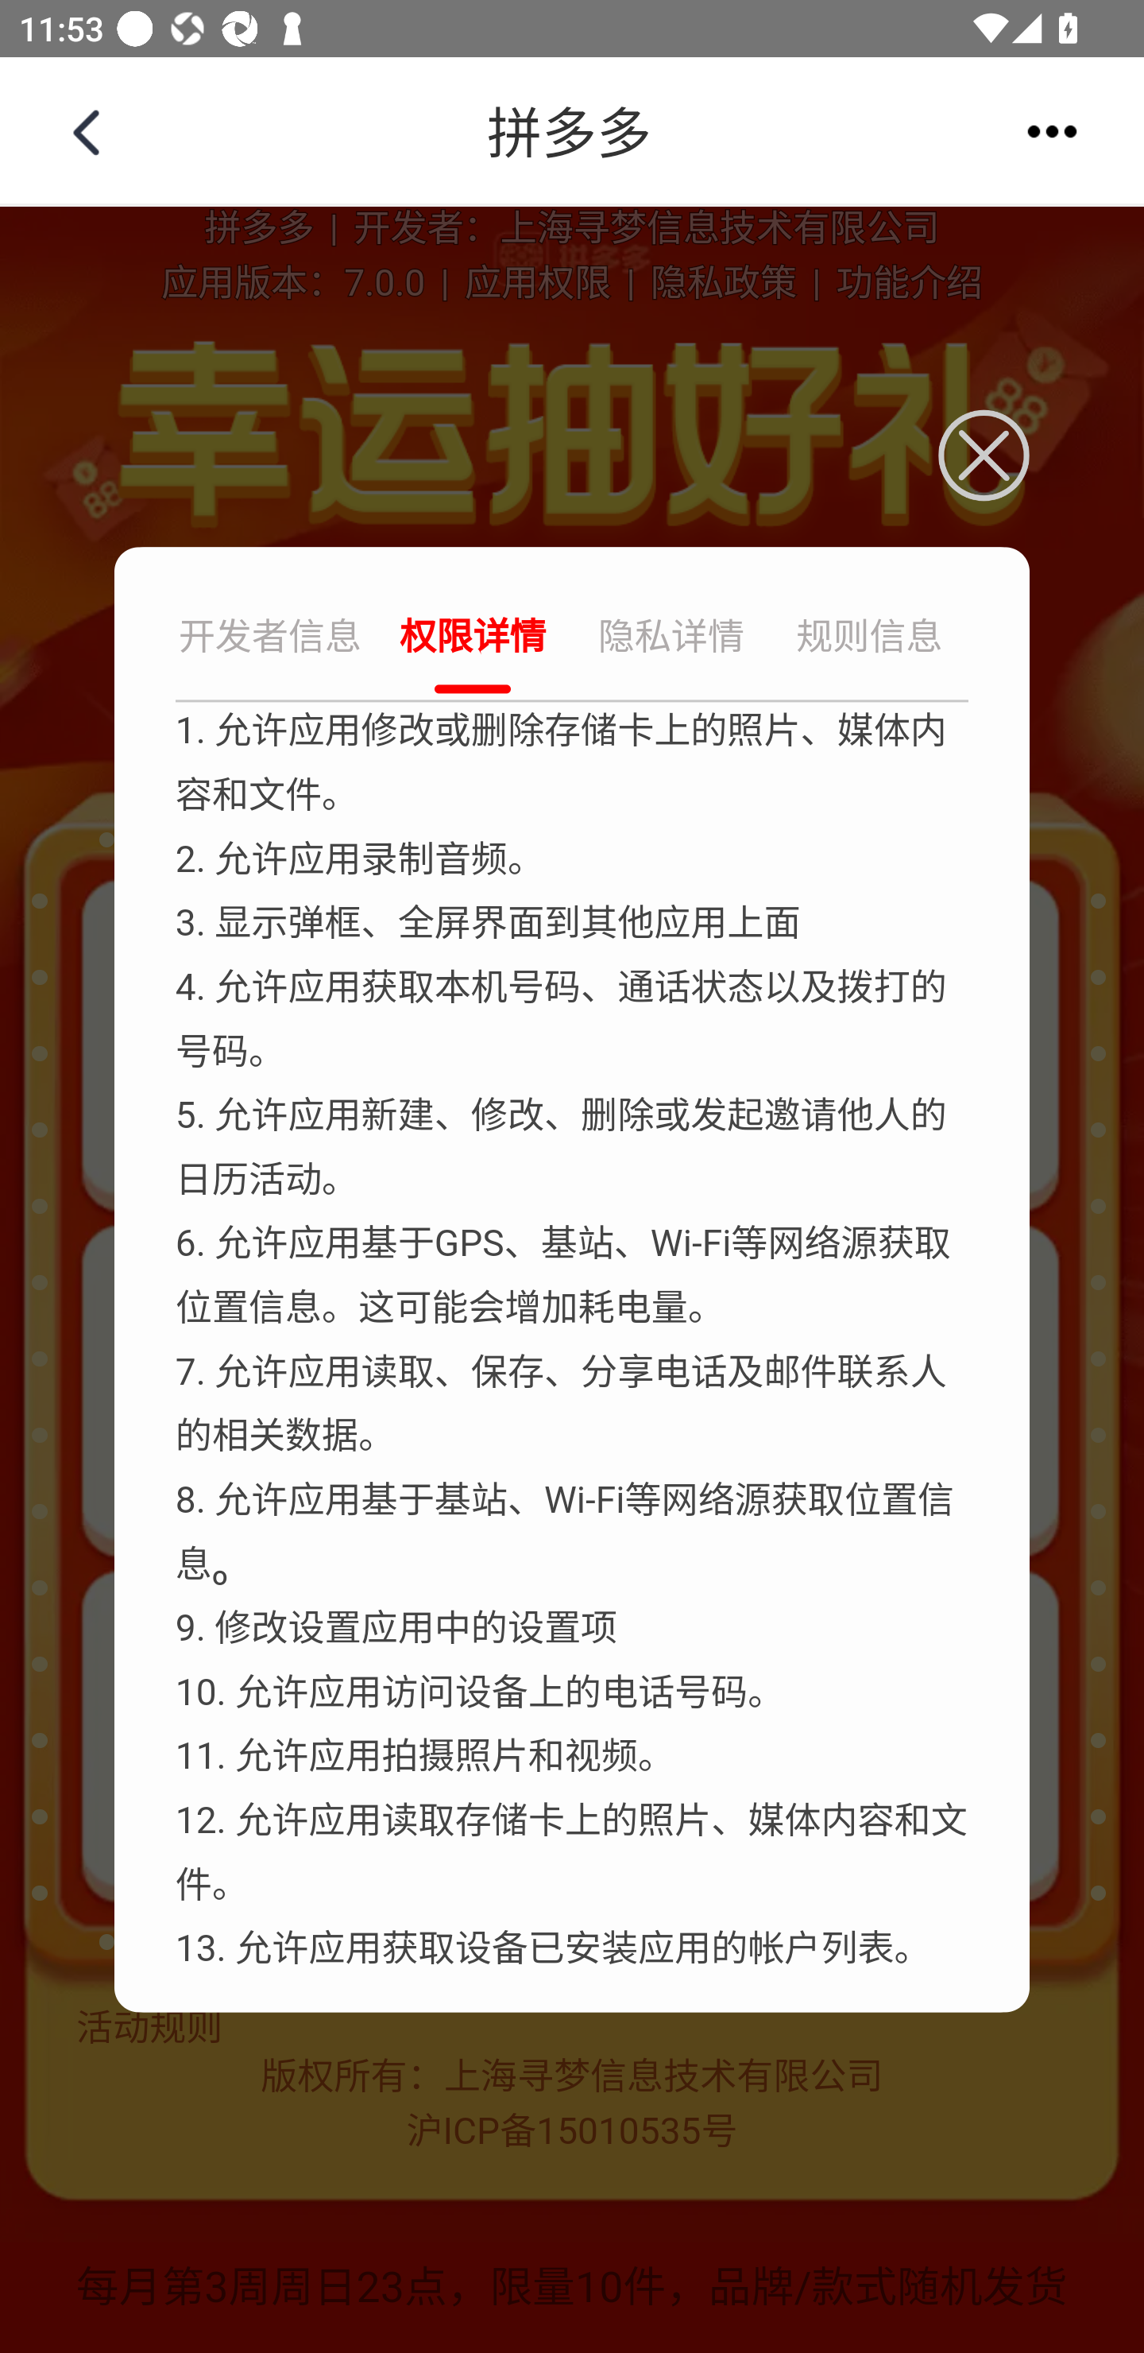 The height and width of the screenshot is (2353, 1144). I want to click on 规则信息, so click(870, 639).